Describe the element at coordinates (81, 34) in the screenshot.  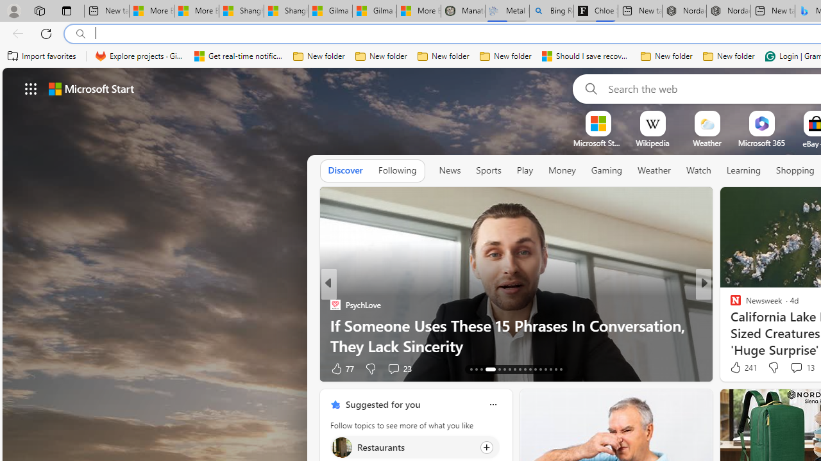
I see `Search icon` at that location.